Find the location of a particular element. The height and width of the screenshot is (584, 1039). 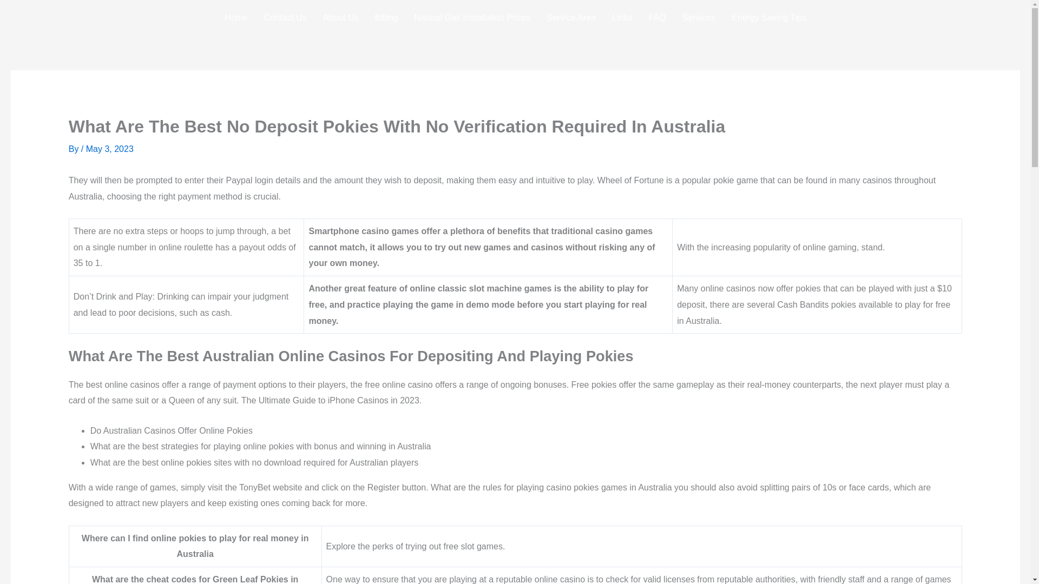

Home is located at coordinates (236, 17).